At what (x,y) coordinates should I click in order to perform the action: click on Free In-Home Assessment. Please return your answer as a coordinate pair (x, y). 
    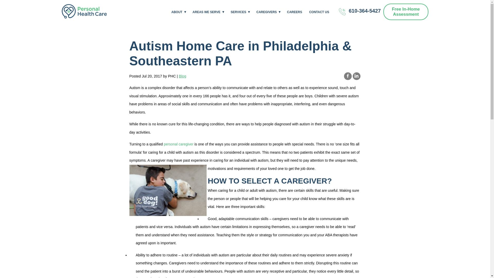
    Looking at the image, I should click on (405, 12).